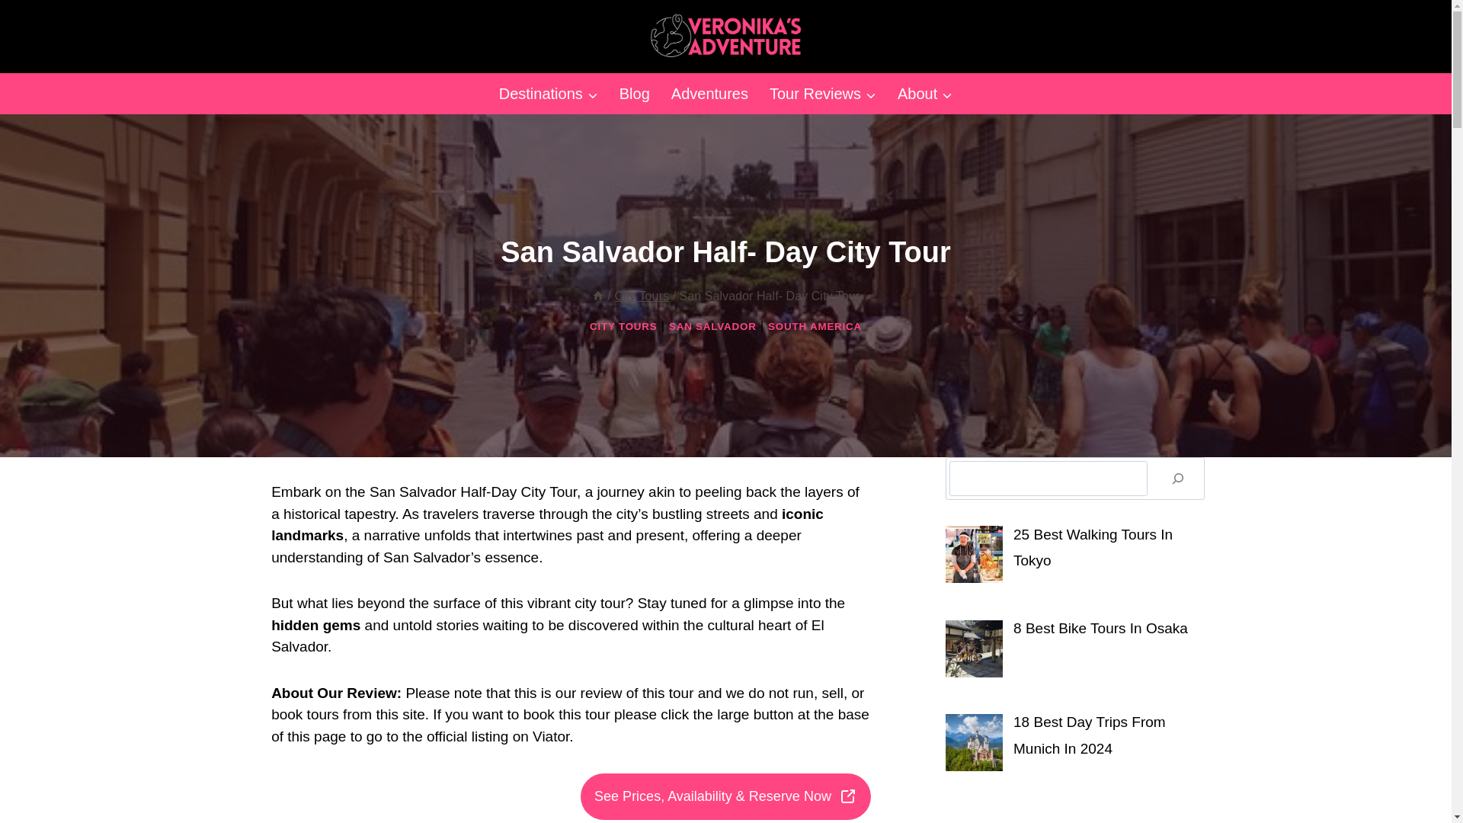  What do you see at coordinates (623, 326) in the screenshot?
I see `CITY TOURS` at bounding box center [623, 326].